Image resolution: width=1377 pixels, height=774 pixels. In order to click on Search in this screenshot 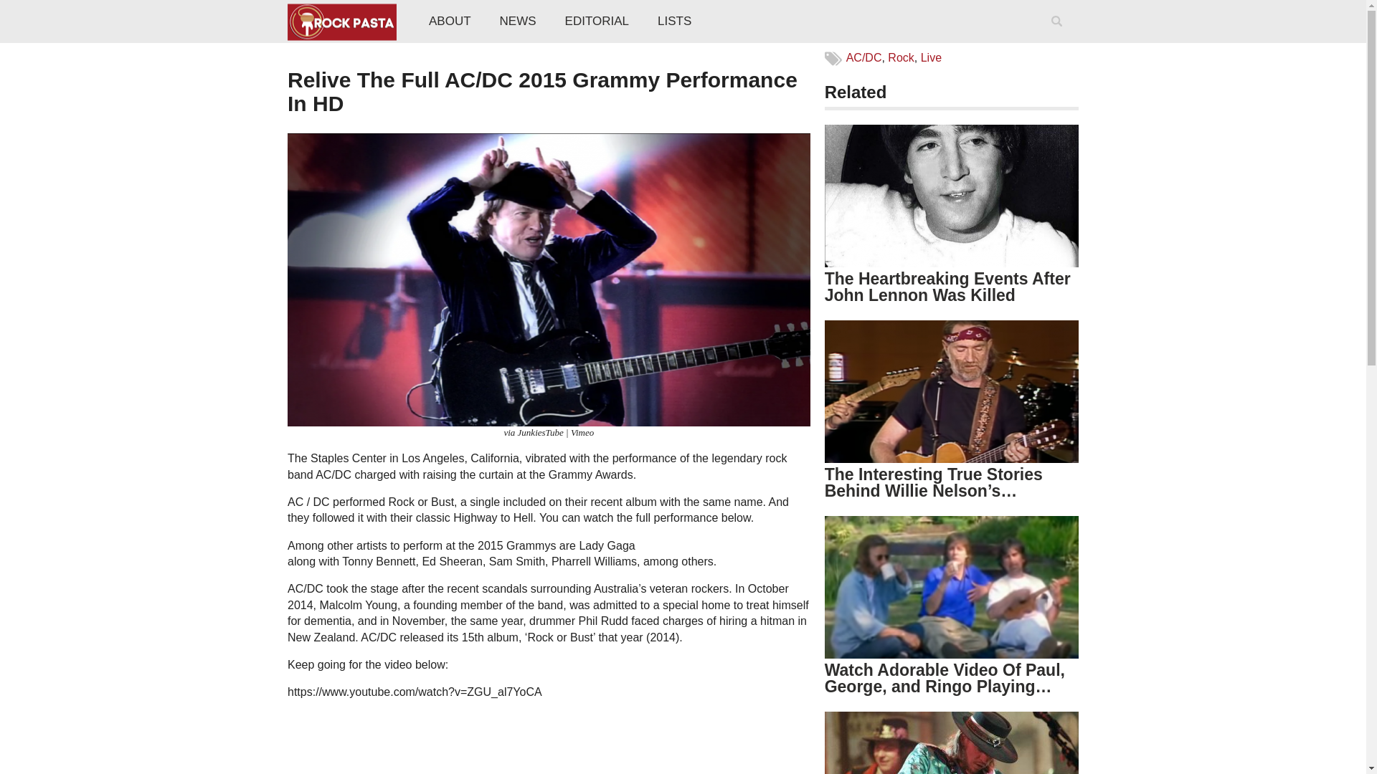, I will do `click(1059, 40)`.